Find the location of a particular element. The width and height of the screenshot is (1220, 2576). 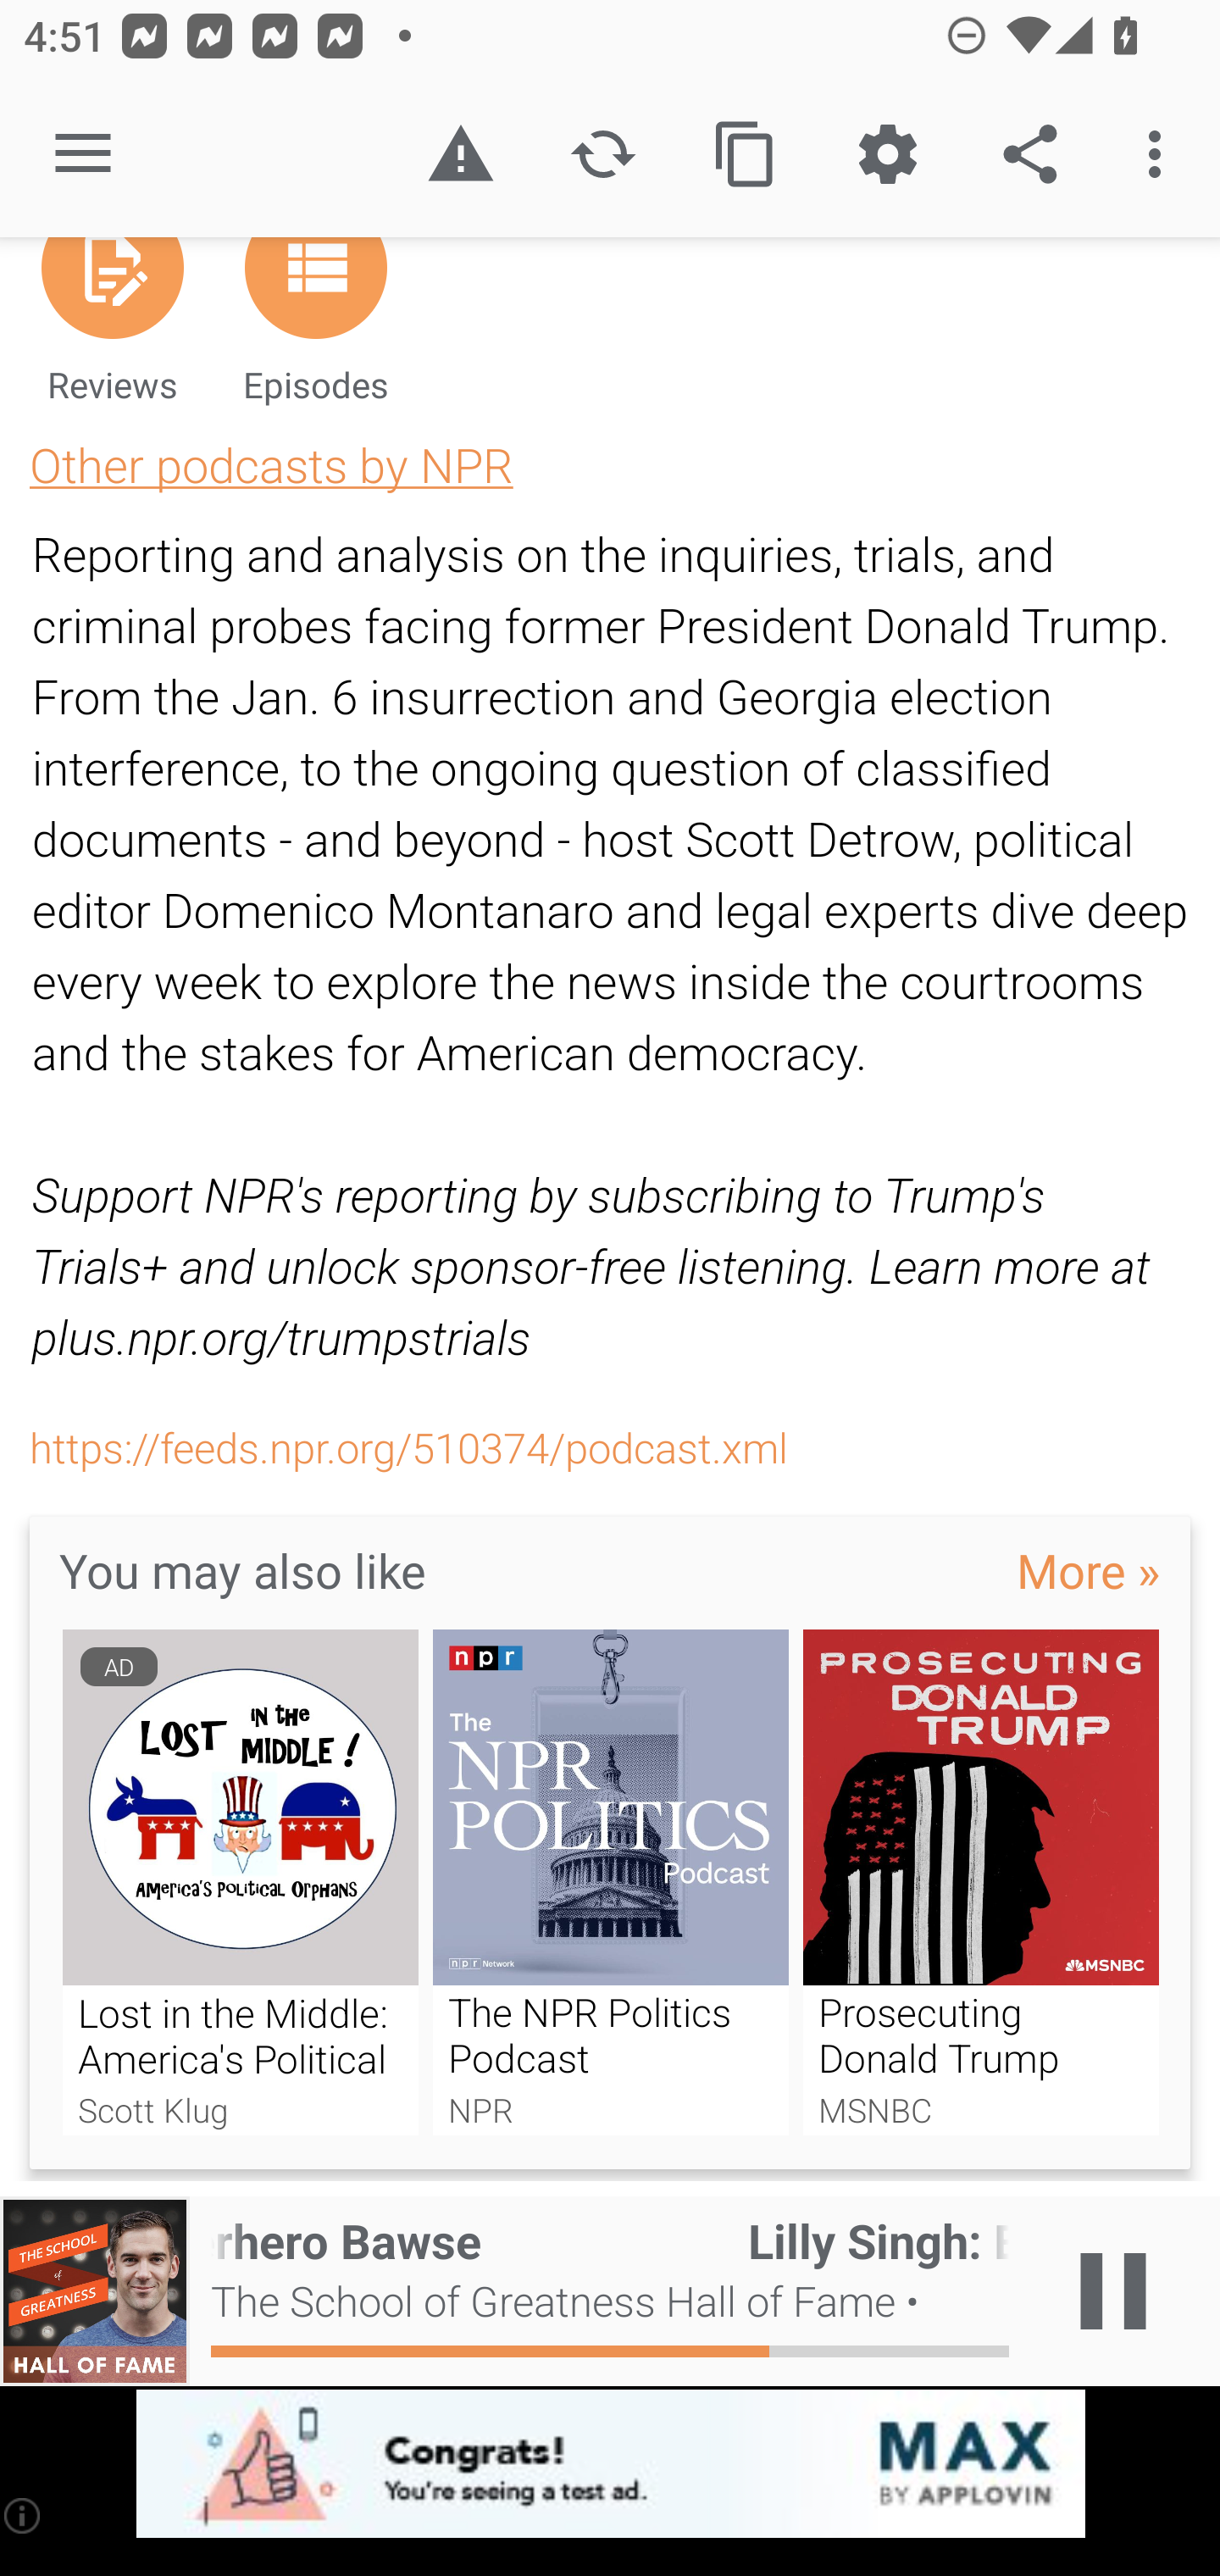

Episodes is located at coordinates (315, 334).